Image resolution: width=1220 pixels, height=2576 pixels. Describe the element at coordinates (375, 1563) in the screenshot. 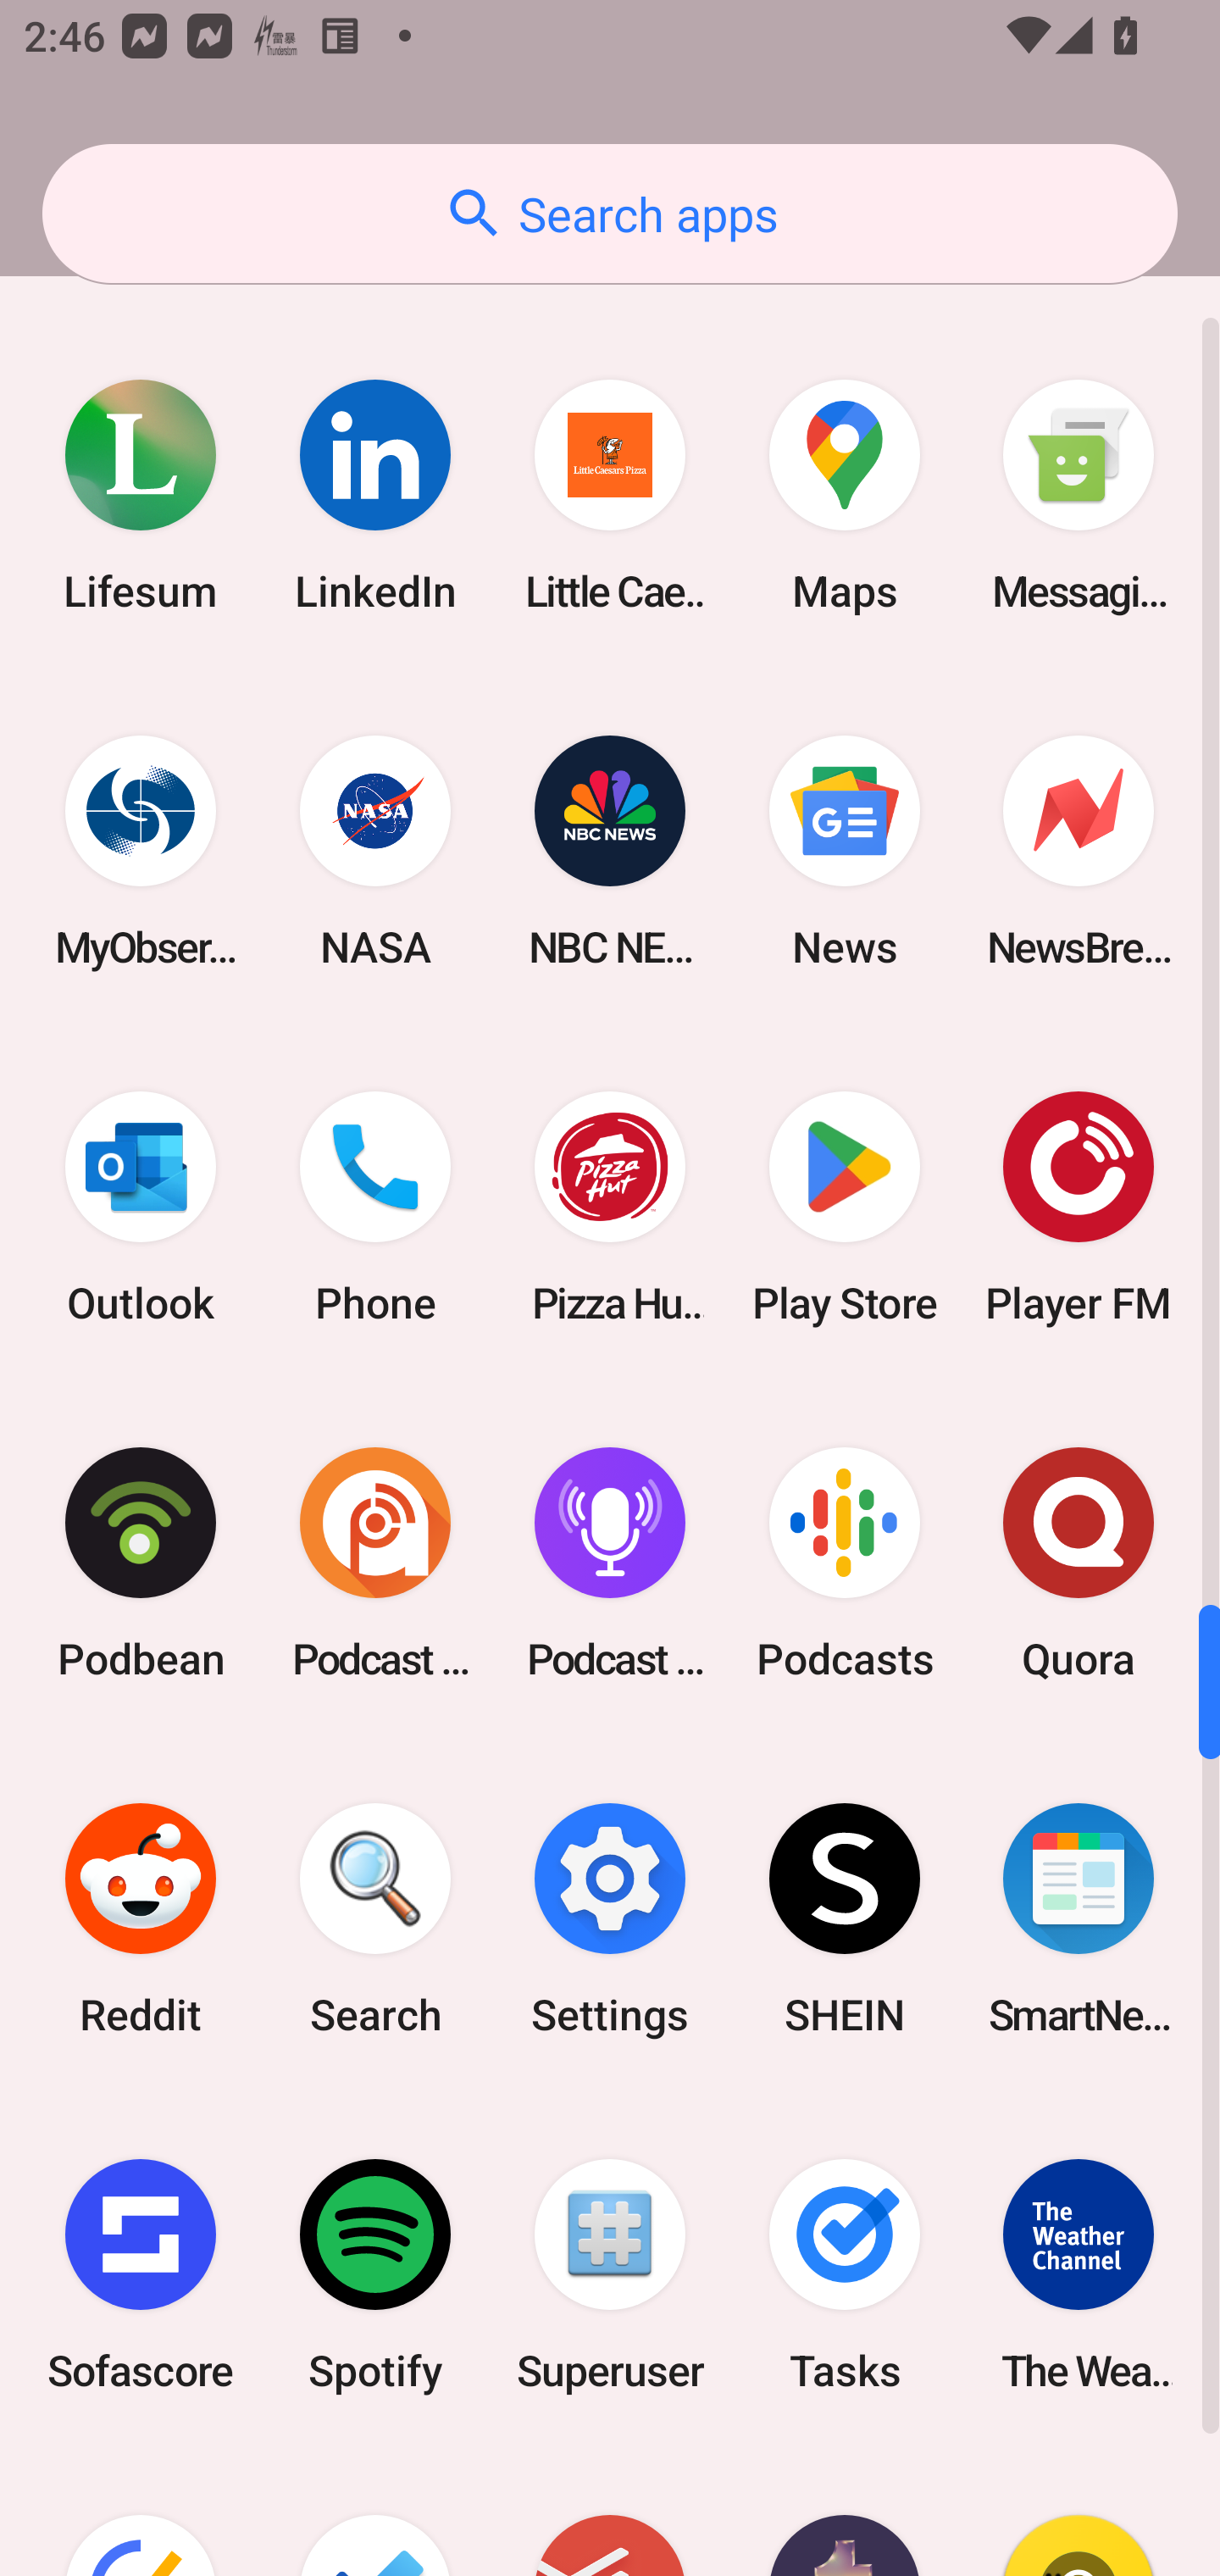

I see `Podcast Addict` at that location.